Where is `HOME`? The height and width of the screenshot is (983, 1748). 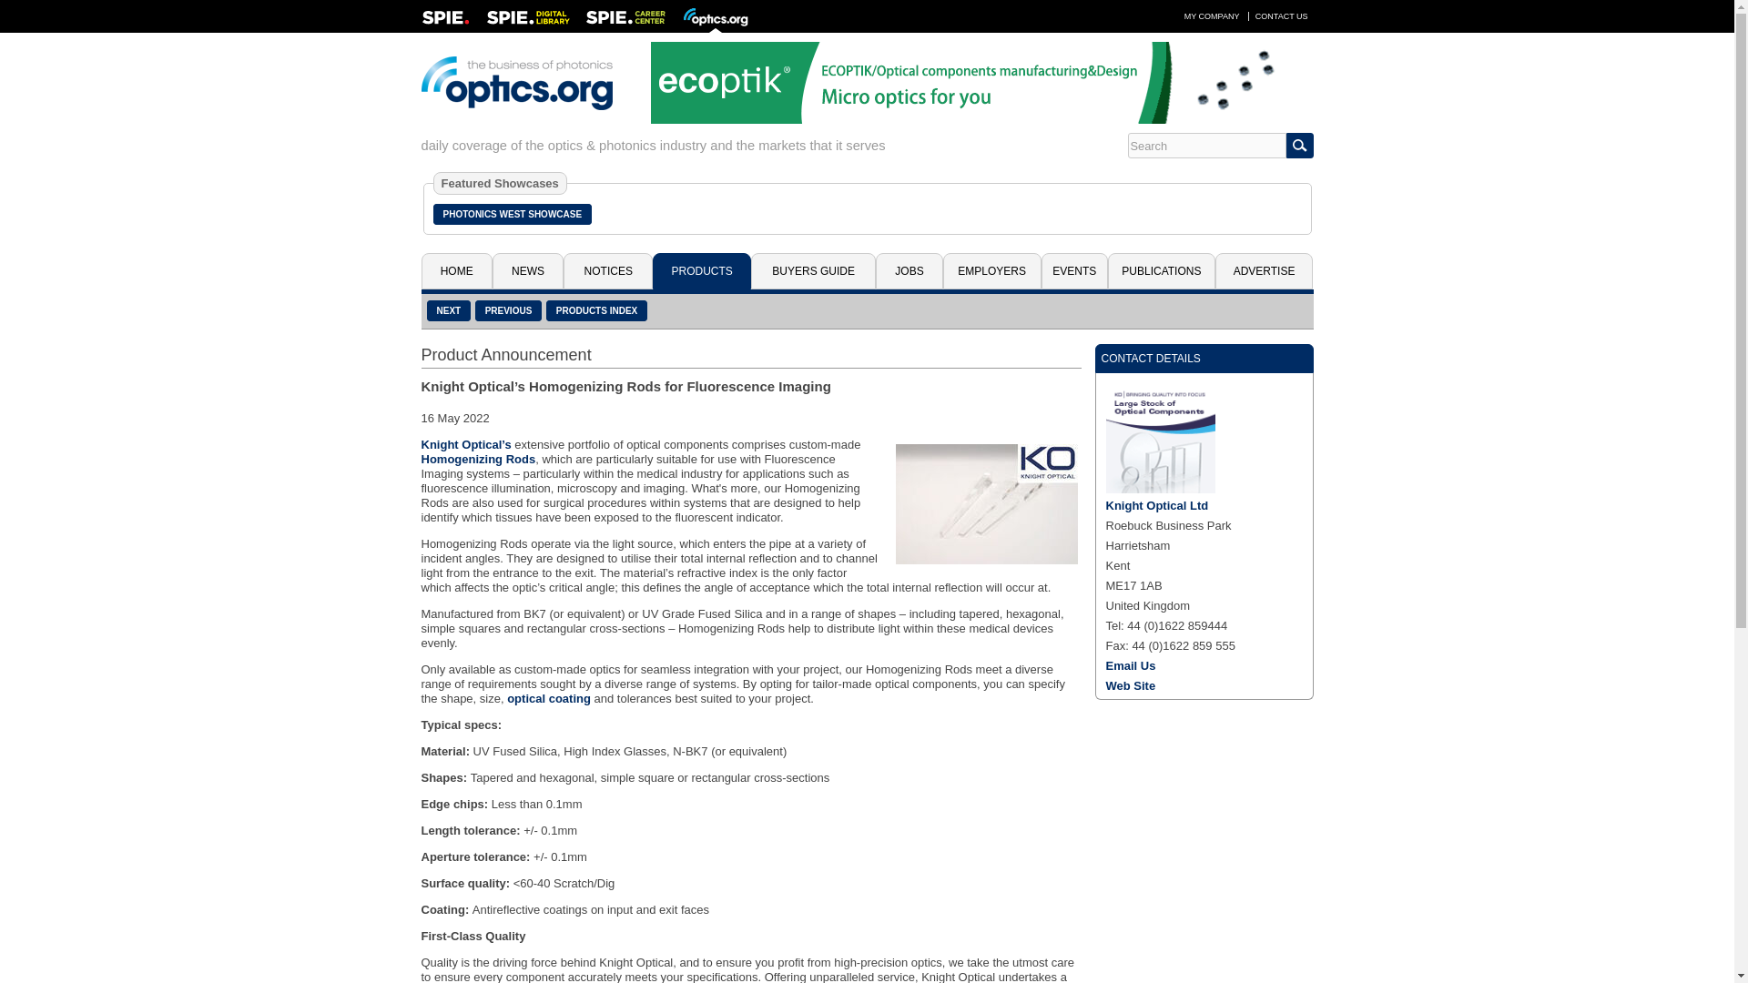 HOME is located at coordinates (455, 270).